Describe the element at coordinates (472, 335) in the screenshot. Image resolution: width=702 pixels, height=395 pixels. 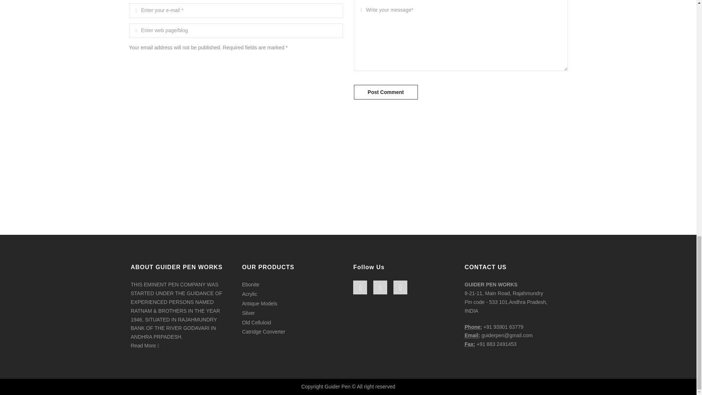
I see `Email Address` at that location.